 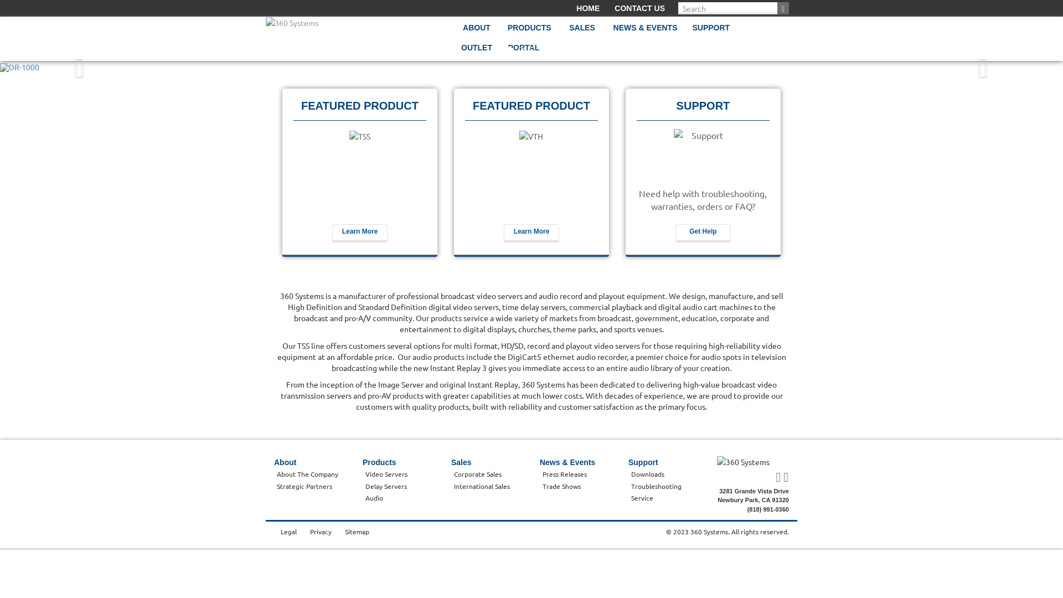 I want to click on Press Releases, so click(x=565, y=474).